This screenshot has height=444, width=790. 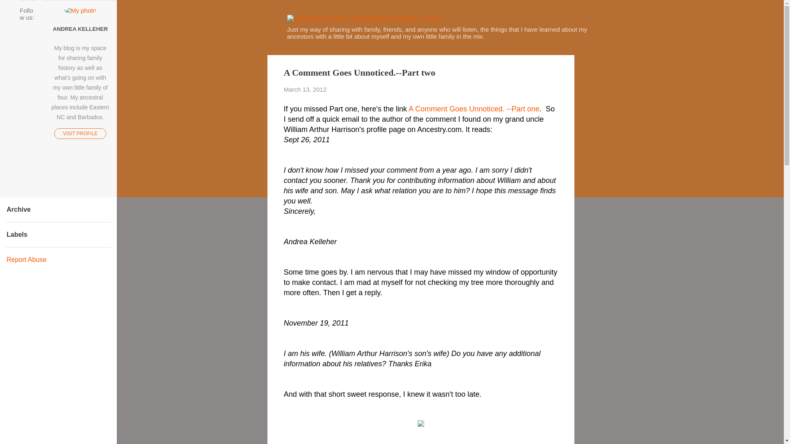 I want to click on Search, so click(x=16, y=10).